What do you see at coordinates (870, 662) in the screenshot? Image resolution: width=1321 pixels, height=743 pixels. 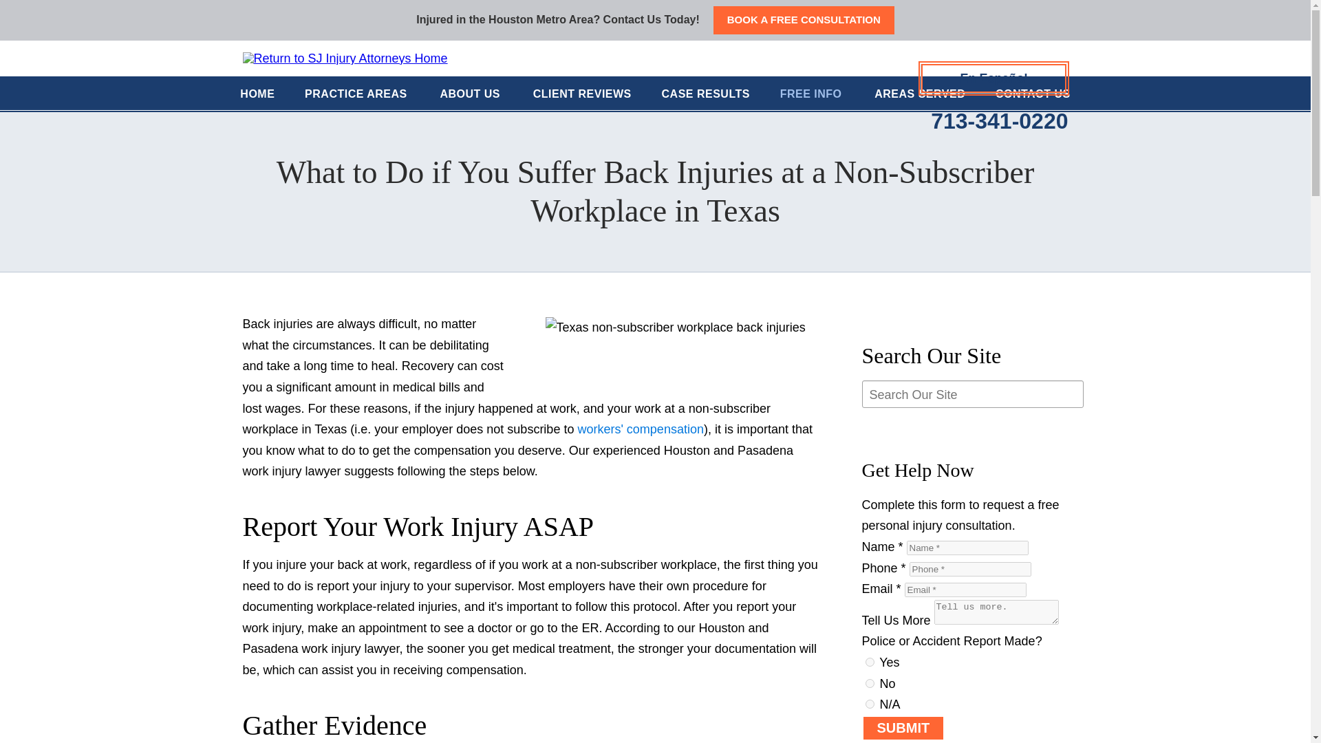 I see `Yes` at bounding box center [870, 662].